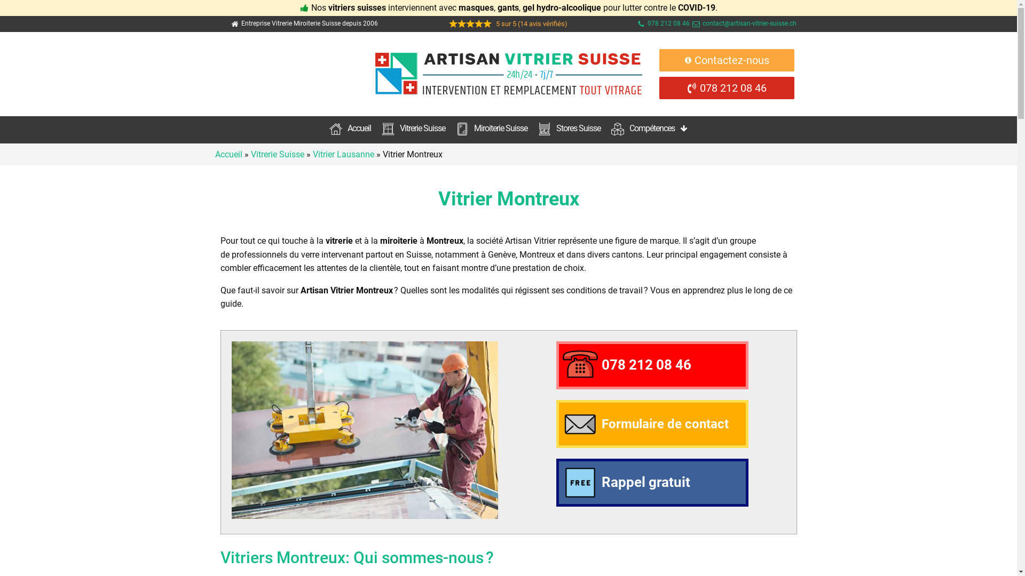  What do you see at coordinates (670, 23) in the screenshot?
I see `078 212 08 46` at bounding box center [670, 23].